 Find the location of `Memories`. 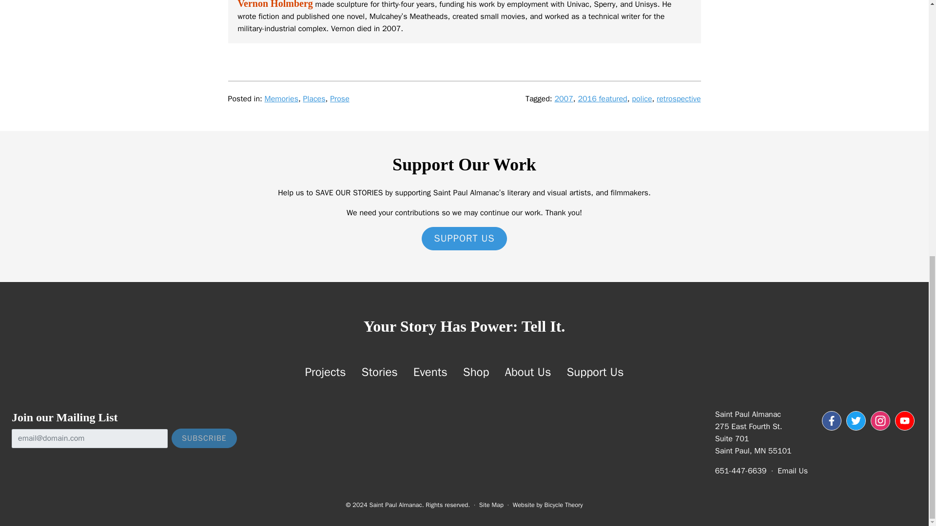

Memories is located at coordinates (282, 98).